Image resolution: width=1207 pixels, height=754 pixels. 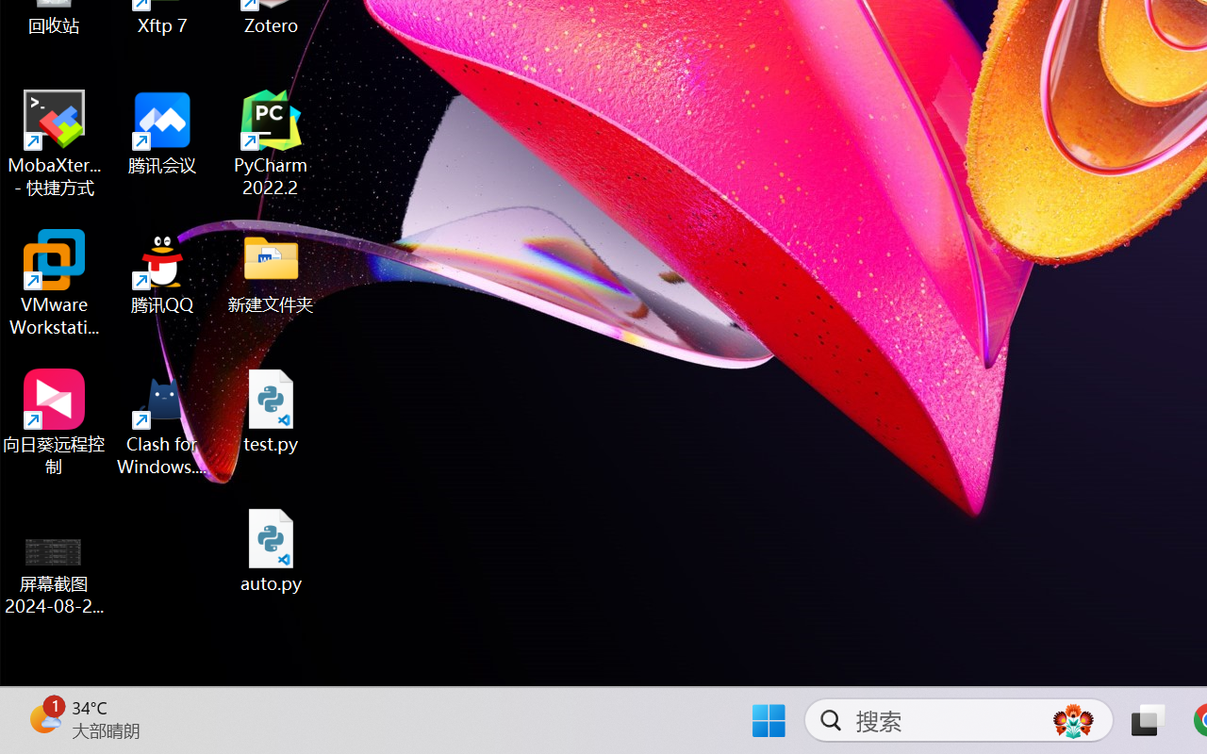 What do you see at coordinates (55, 283) in the screenshot?
I see `VMware Workstation Pro` at bounding box center [55, 283].